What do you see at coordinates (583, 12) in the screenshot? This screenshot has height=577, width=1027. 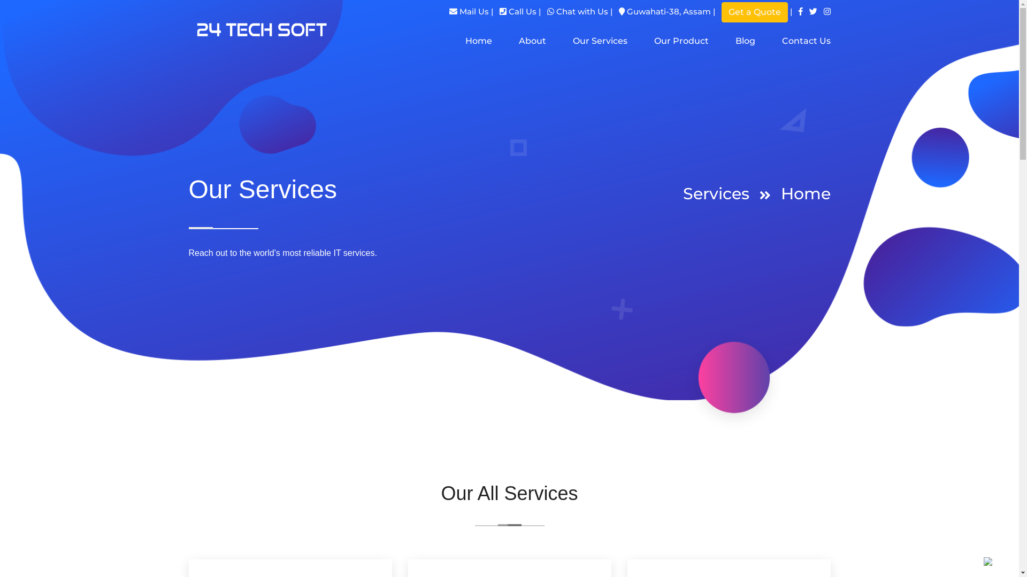 I see `Chat with Us |` at bounding box center [583, 12].